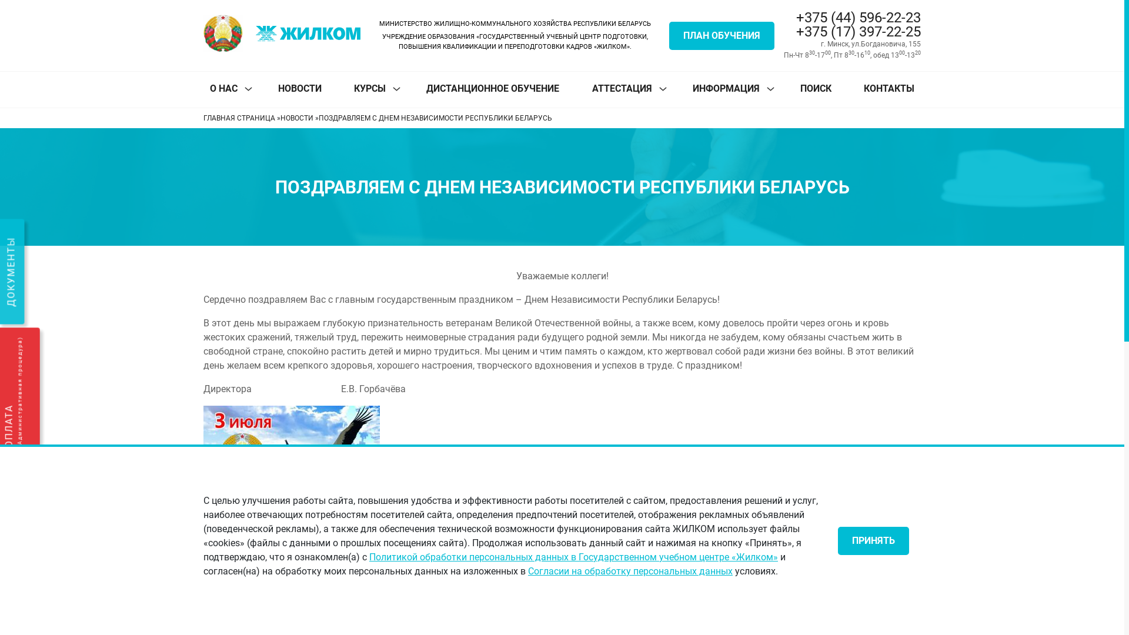 The image size is (1129, 635). I want to click on Viber, so click(269, 603).